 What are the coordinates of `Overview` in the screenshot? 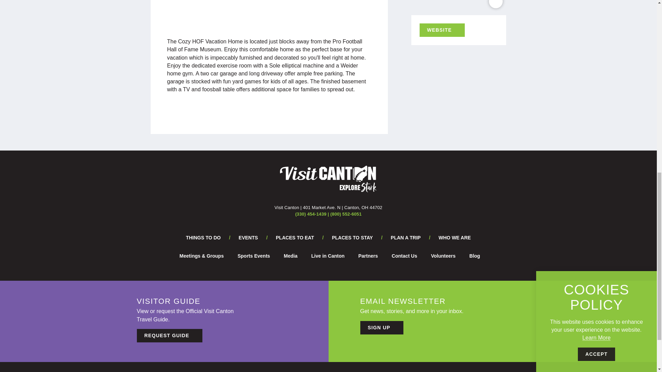 It's located at (248, 10).